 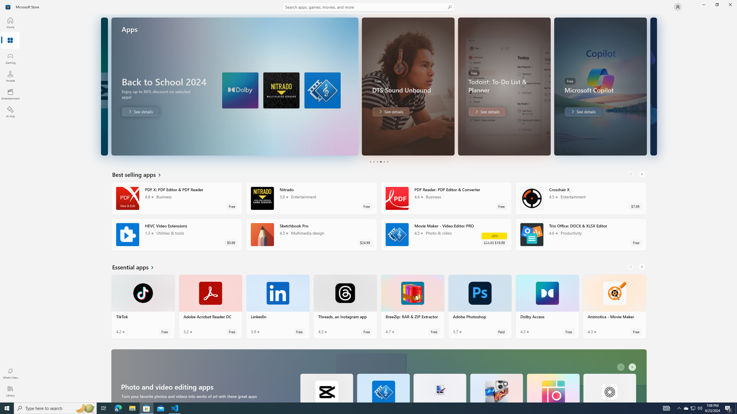 I want to click on TikTok. Average rating of 4.2 out of five stars. Free  , so click(x=143, y=306).